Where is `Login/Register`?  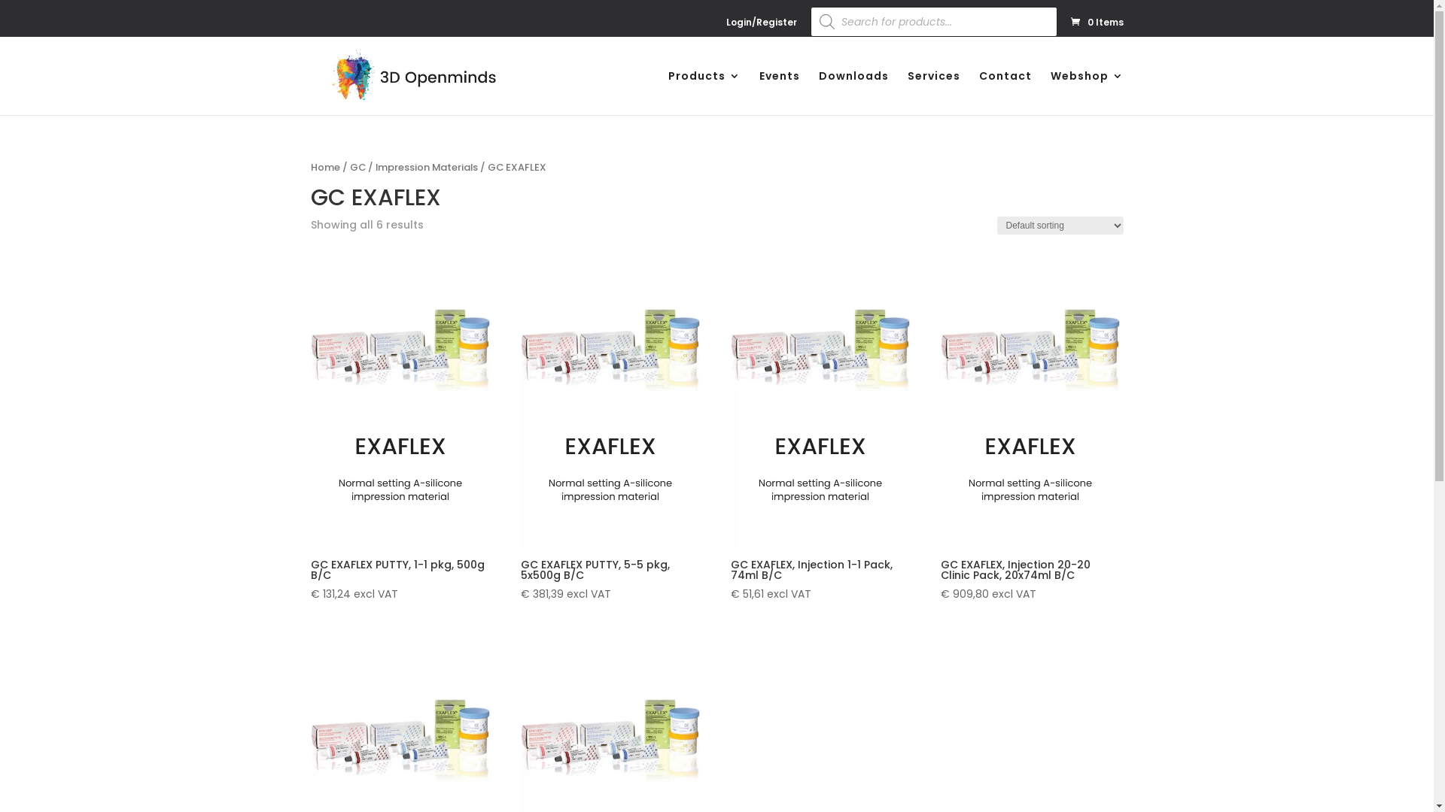
Login/Register is located at coordinates (761, 26).